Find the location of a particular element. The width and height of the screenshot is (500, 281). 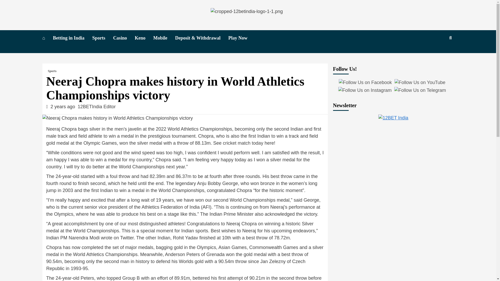

12BETIndia Editor is located at coordinates (96, 107).